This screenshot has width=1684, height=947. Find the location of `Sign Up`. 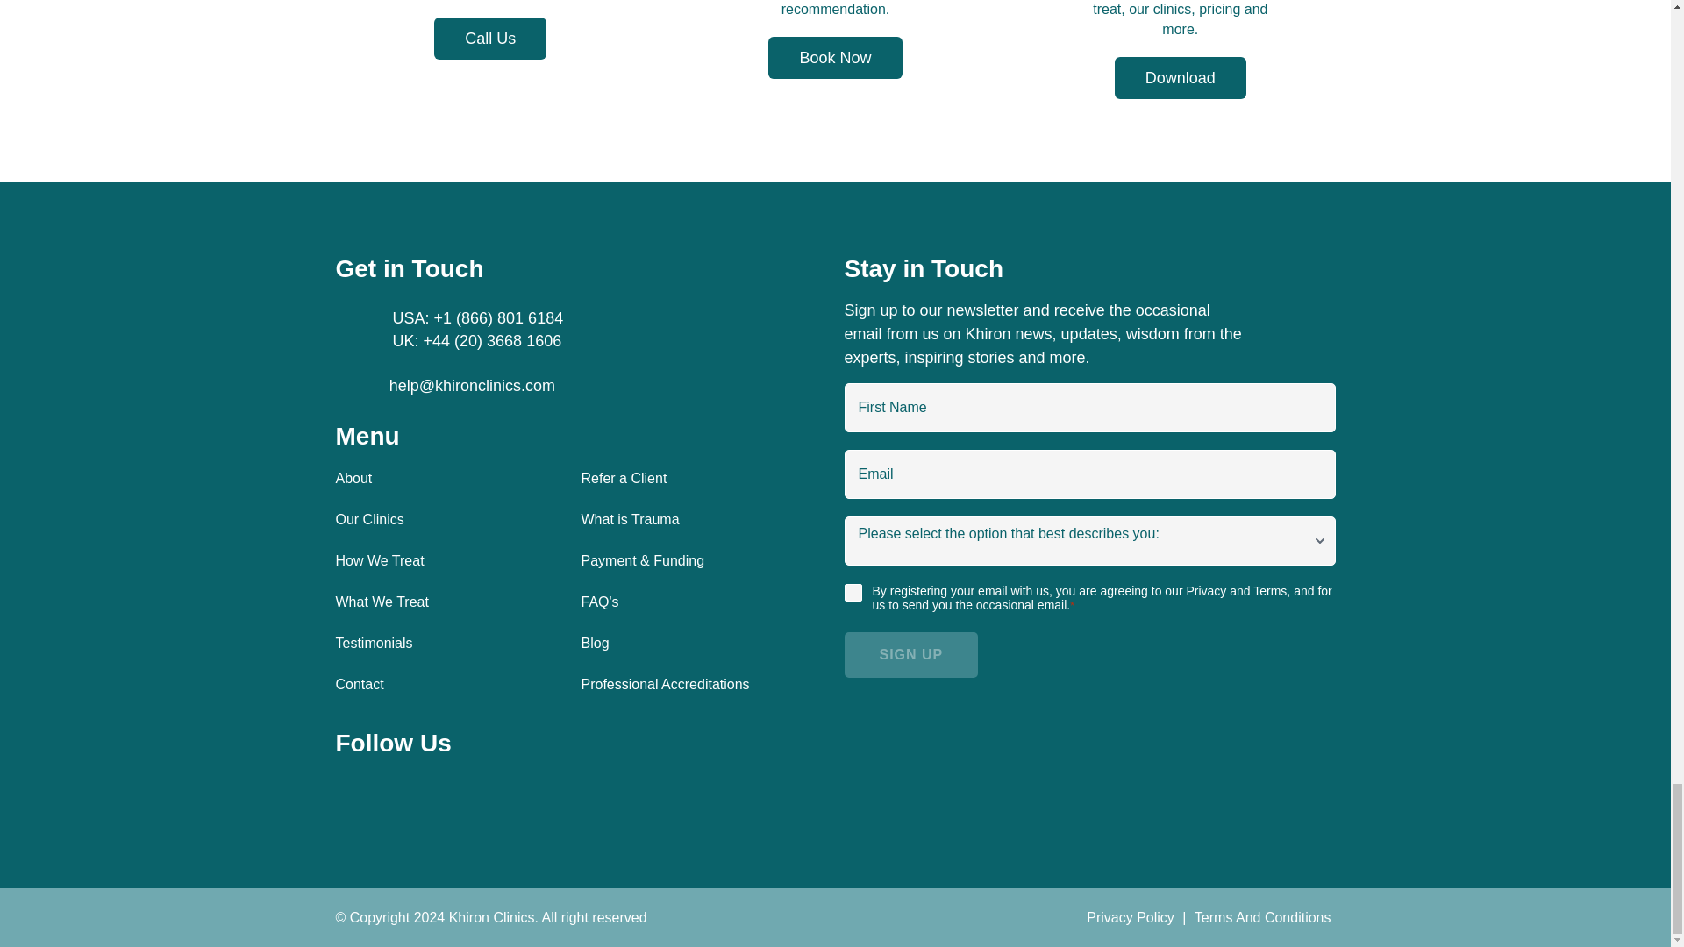

Sign Up is located at coordinates (910, 654).